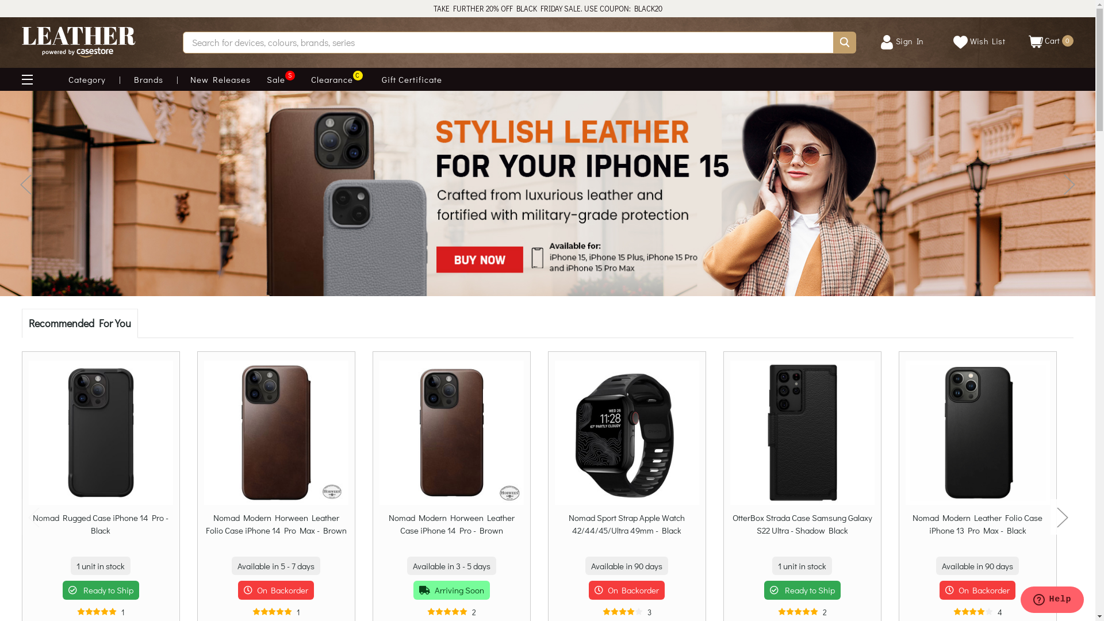  Describe the element at coordinates (627, 529) in the screenshot. I see `Nomad Sport Strap Apple Watch 42/44/45/Ultra 49mm - Black` at that location.